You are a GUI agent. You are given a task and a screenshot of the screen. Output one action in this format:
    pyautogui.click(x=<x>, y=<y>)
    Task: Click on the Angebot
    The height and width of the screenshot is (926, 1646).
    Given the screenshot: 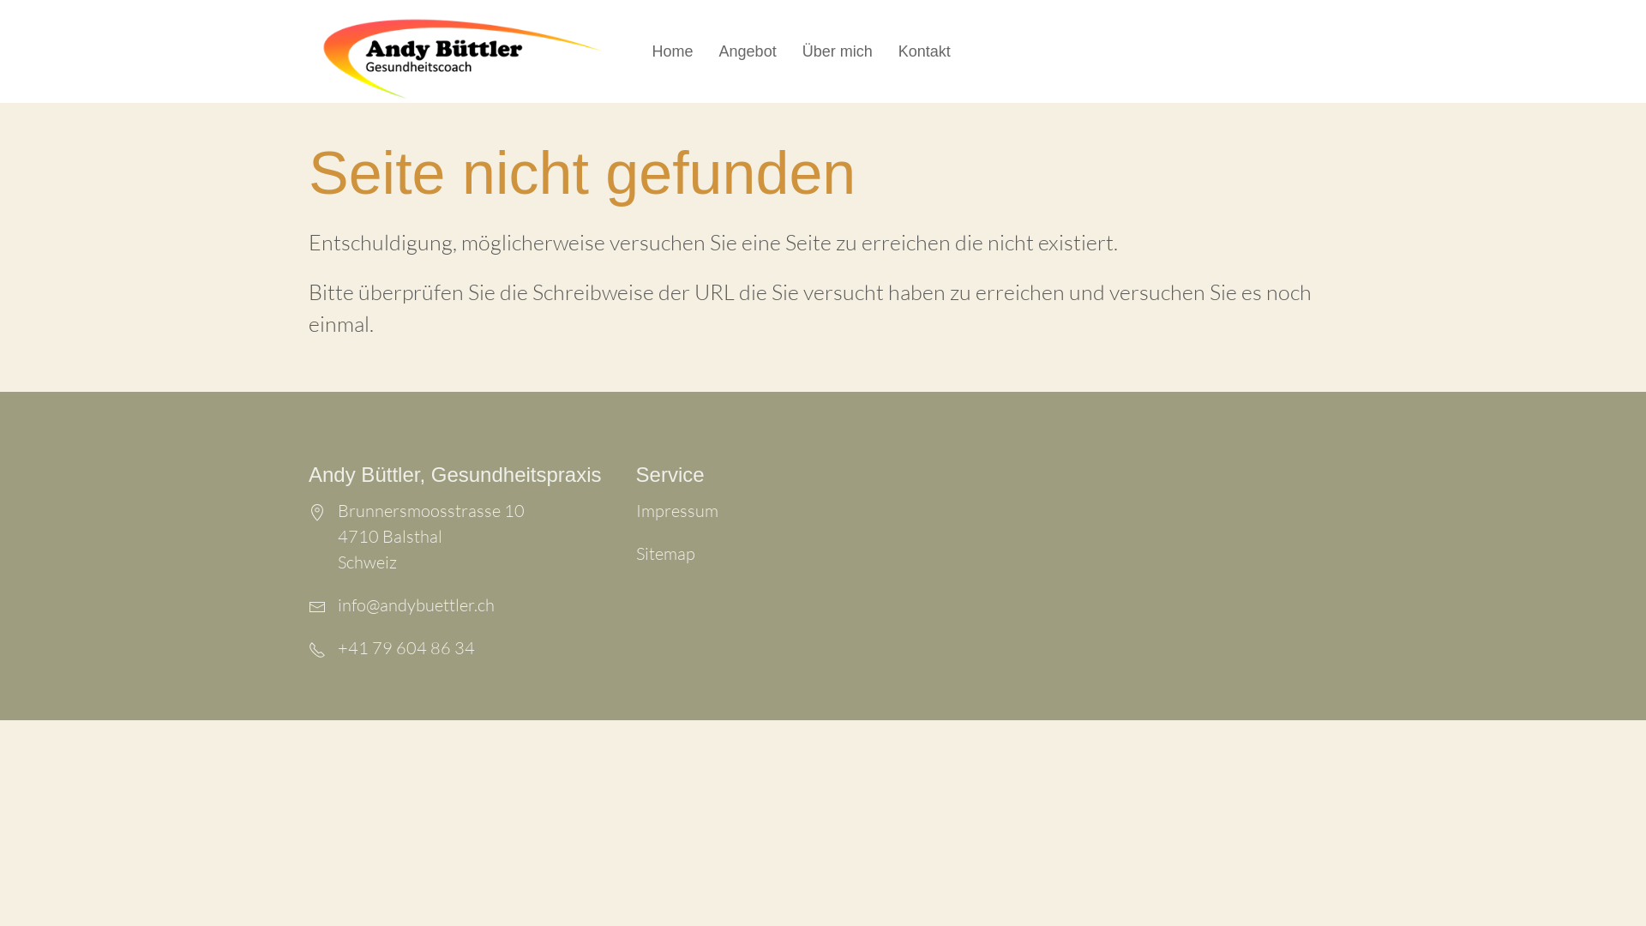 What is the action you would take?
    pyautogui.click(x=748, y=51)
    